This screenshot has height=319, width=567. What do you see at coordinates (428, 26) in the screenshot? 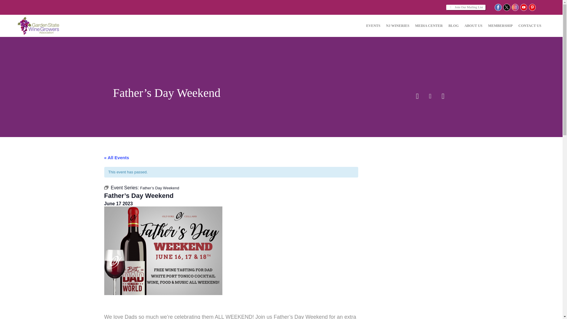
I see `MEDIA CENTER` at bounding box center [428, 26].